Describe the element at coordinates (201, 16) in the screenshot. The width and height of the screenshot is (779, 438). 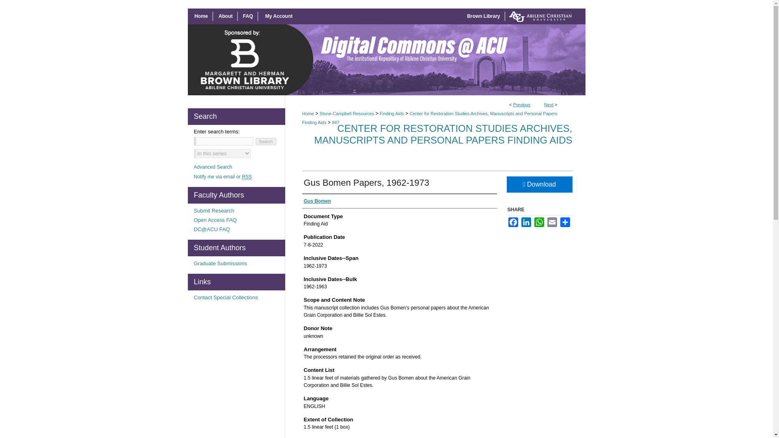
I see `Home` at that location.